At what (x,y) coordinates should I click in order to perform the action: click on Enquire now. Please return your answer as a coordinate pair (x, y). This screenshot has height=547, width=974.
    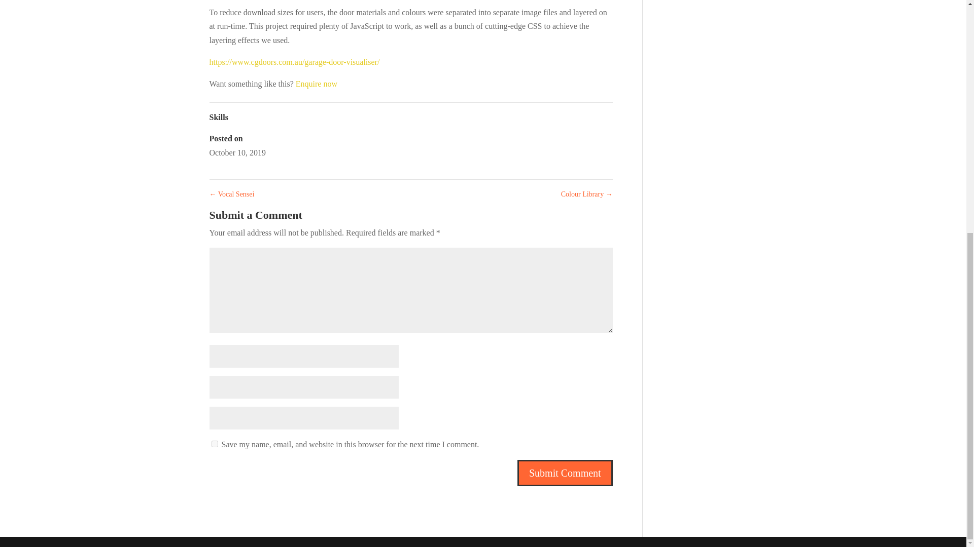
    Looking at the image, I should click on (317, 83).